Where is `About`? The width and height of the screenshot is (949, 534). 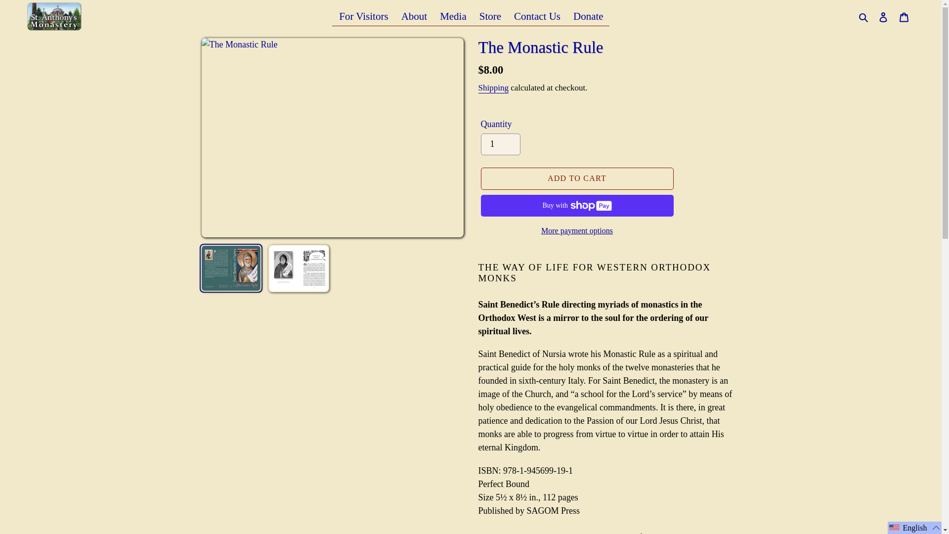
About is located at coordinates (414, 16).